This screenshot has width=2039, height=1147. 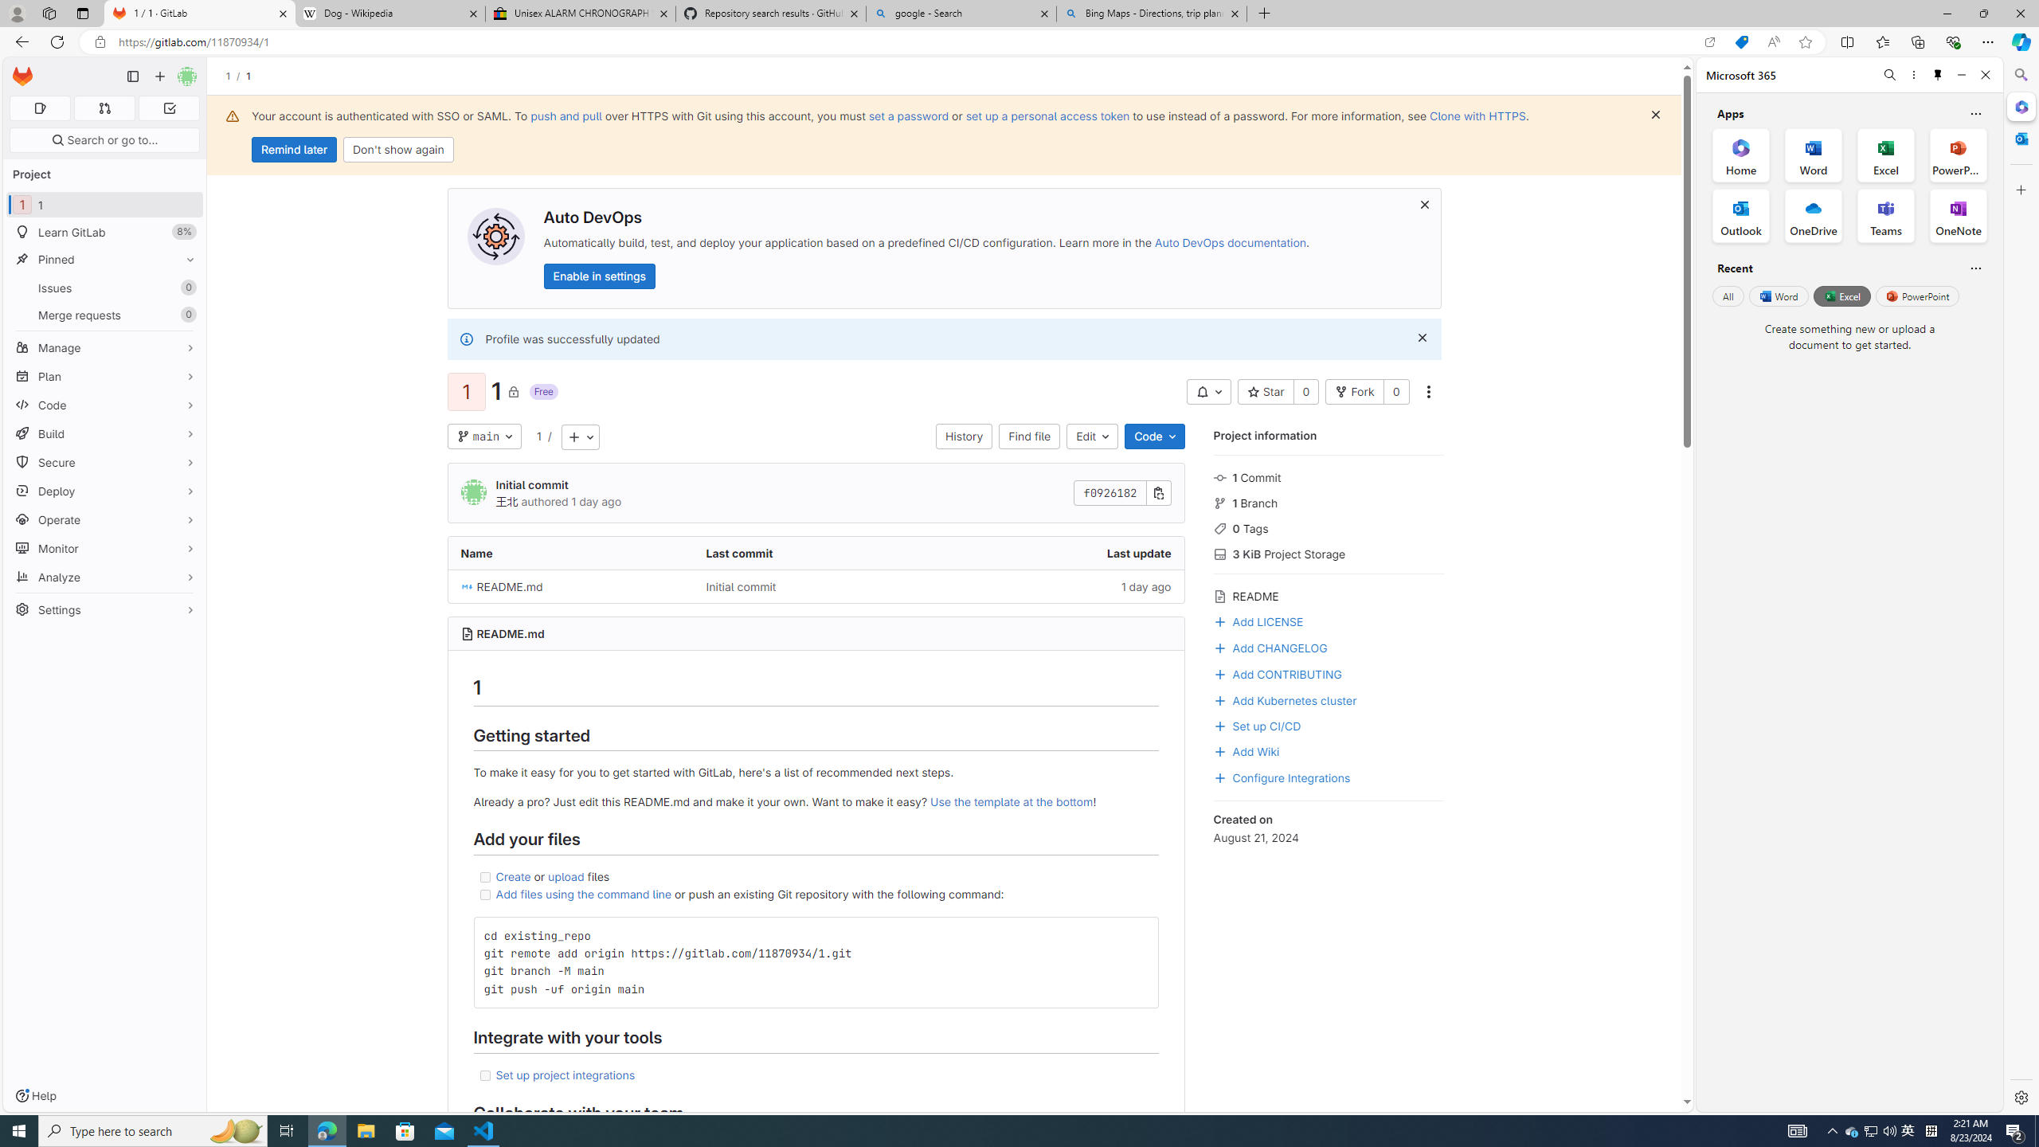 I want to click on google - Search, so click(x=960, y=14).